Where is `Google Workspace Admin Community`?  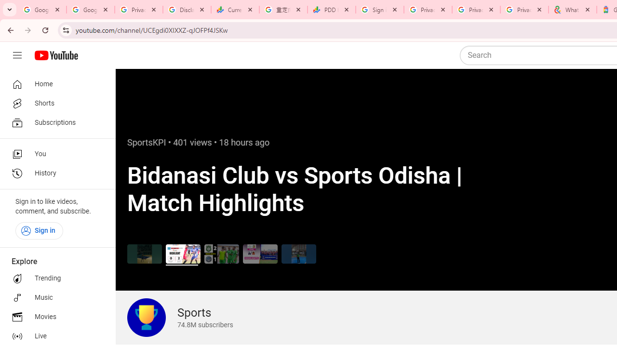
Google Workspace Admin Community is located at coordinates (42, 10).